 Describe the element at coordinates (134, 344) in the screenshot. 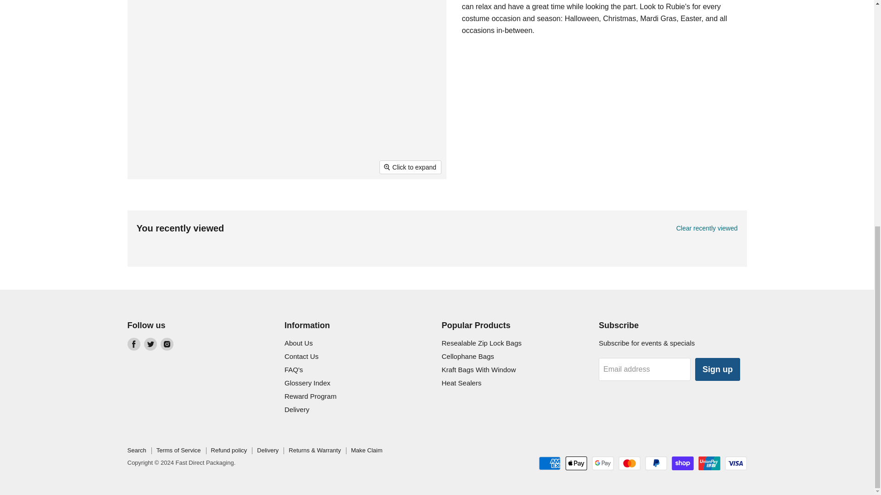

I see `Facebook` at that location.